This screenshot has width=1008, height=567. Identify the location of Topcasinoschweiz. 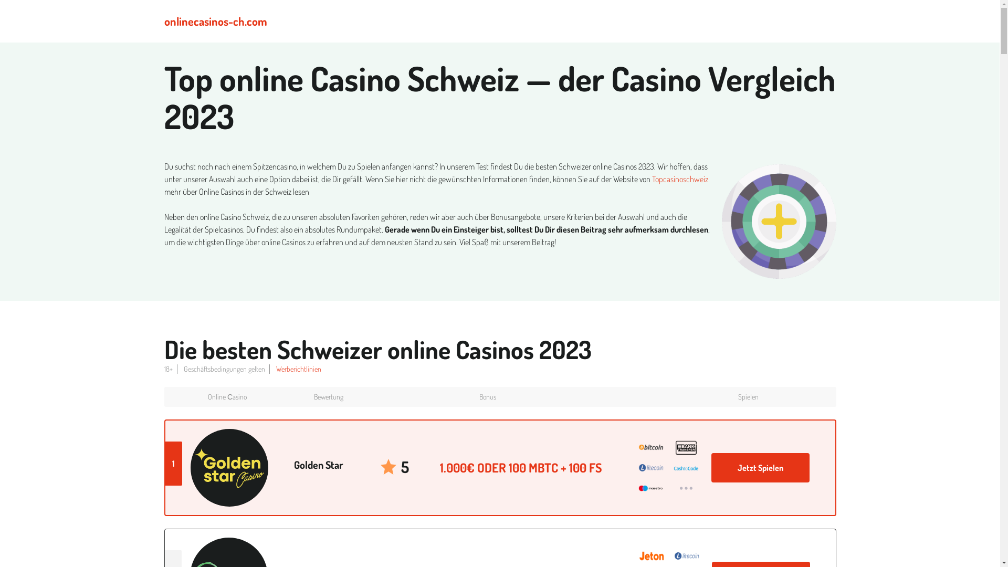
(680, 179).